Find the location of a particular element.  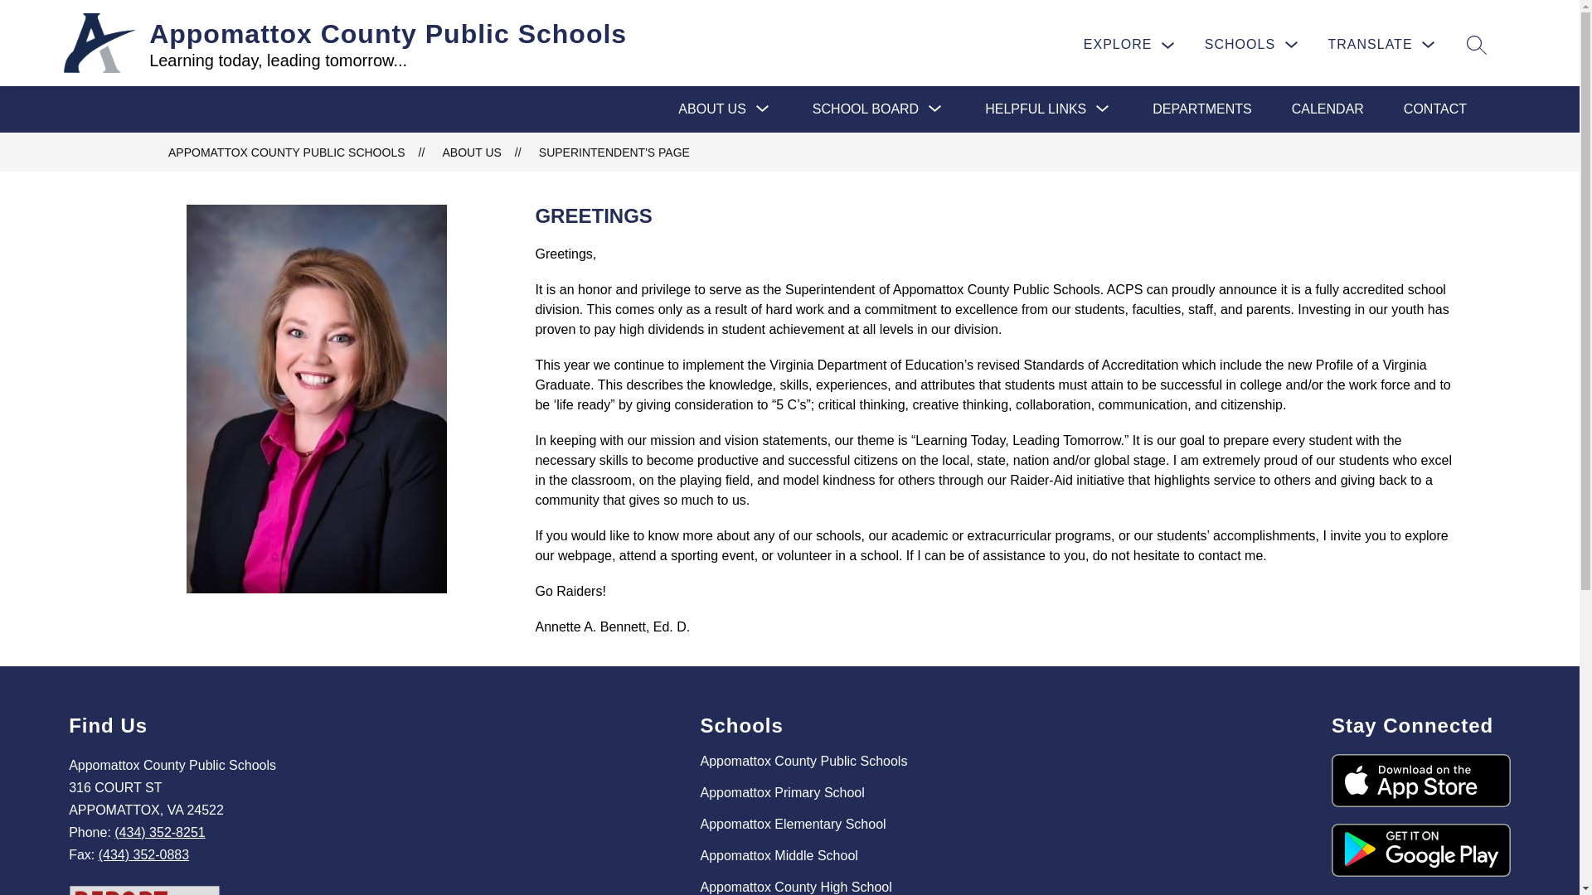

CONTACT is located at coordinates (1434, 109).